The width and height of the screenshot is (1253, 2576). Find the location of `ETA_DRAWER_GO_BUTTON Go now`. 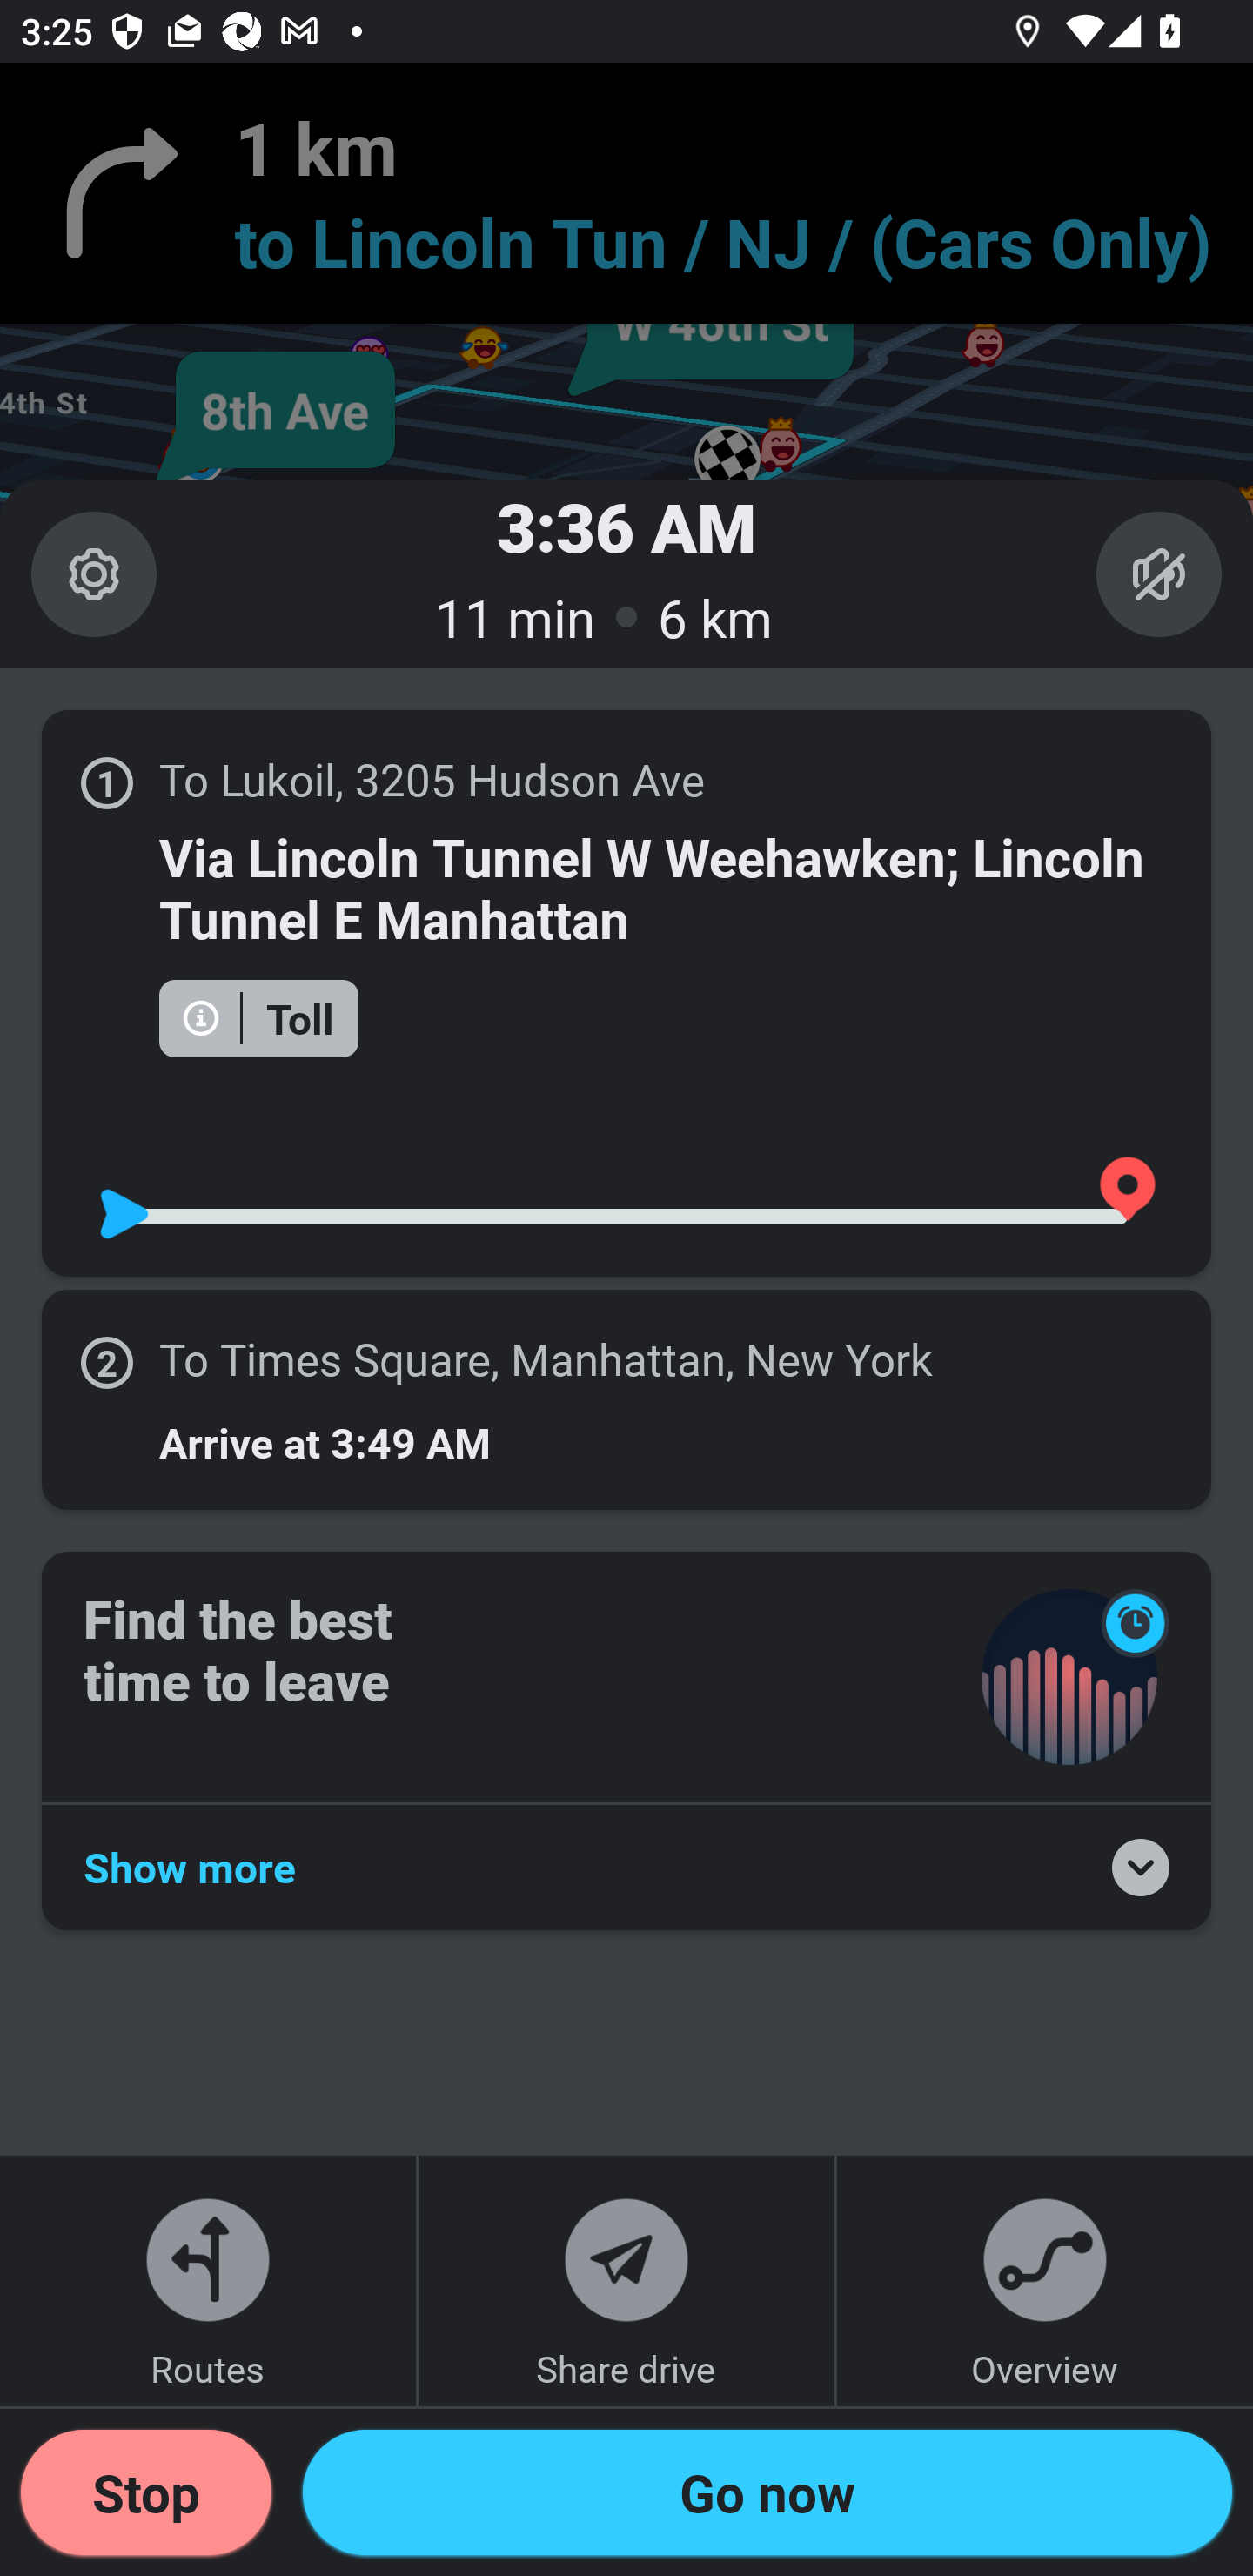

ETA_DRAWER_GO_BUTTON Go now is located at coordinates (767, 2492).